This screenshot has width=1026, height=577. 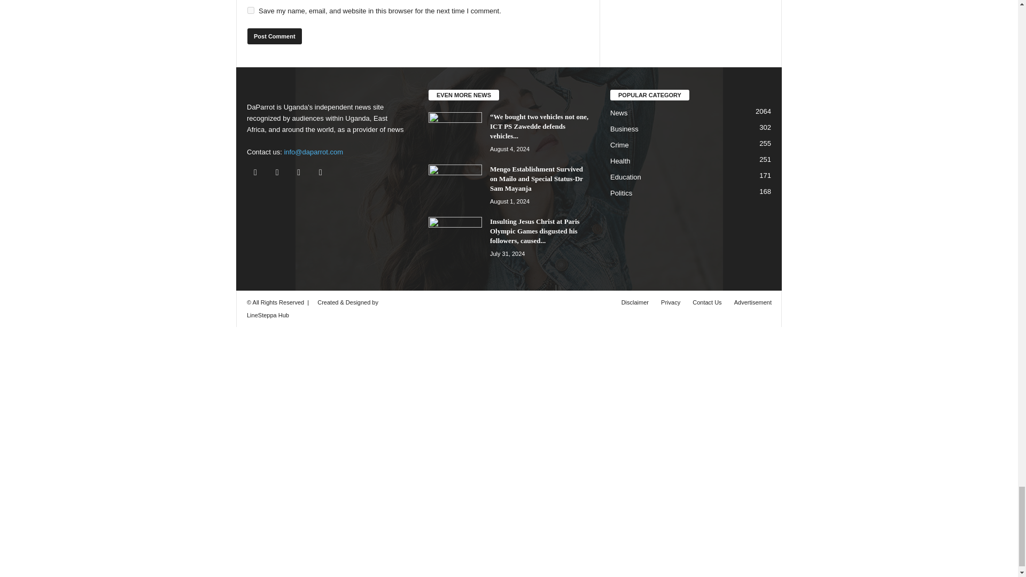 I want to click on Post Comment, so click(x=274, y=36).